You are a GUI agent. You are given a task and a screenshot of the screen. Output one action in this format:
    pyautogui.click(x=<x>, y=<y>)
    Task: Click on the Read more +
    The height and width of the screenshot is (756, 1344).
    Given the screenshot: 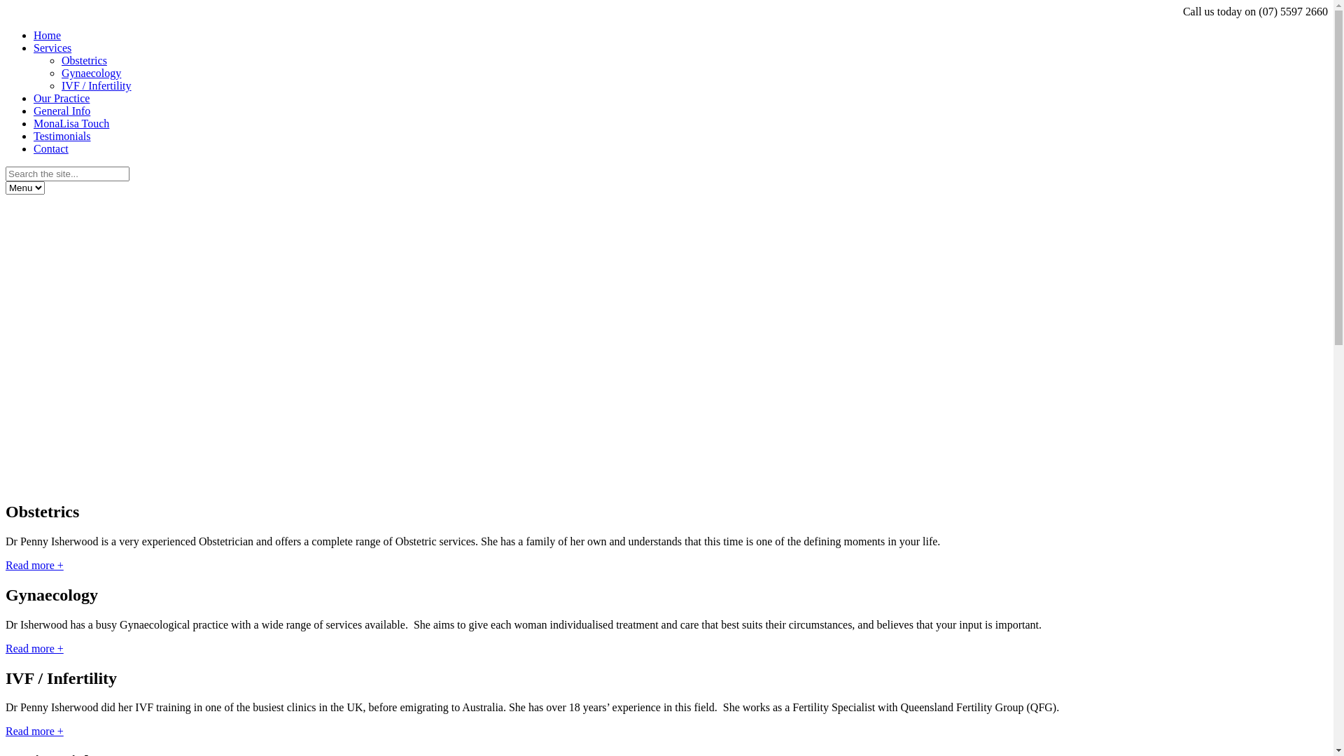 What is the action you would take?
    pyautogui.click(x=35, y=648)
    